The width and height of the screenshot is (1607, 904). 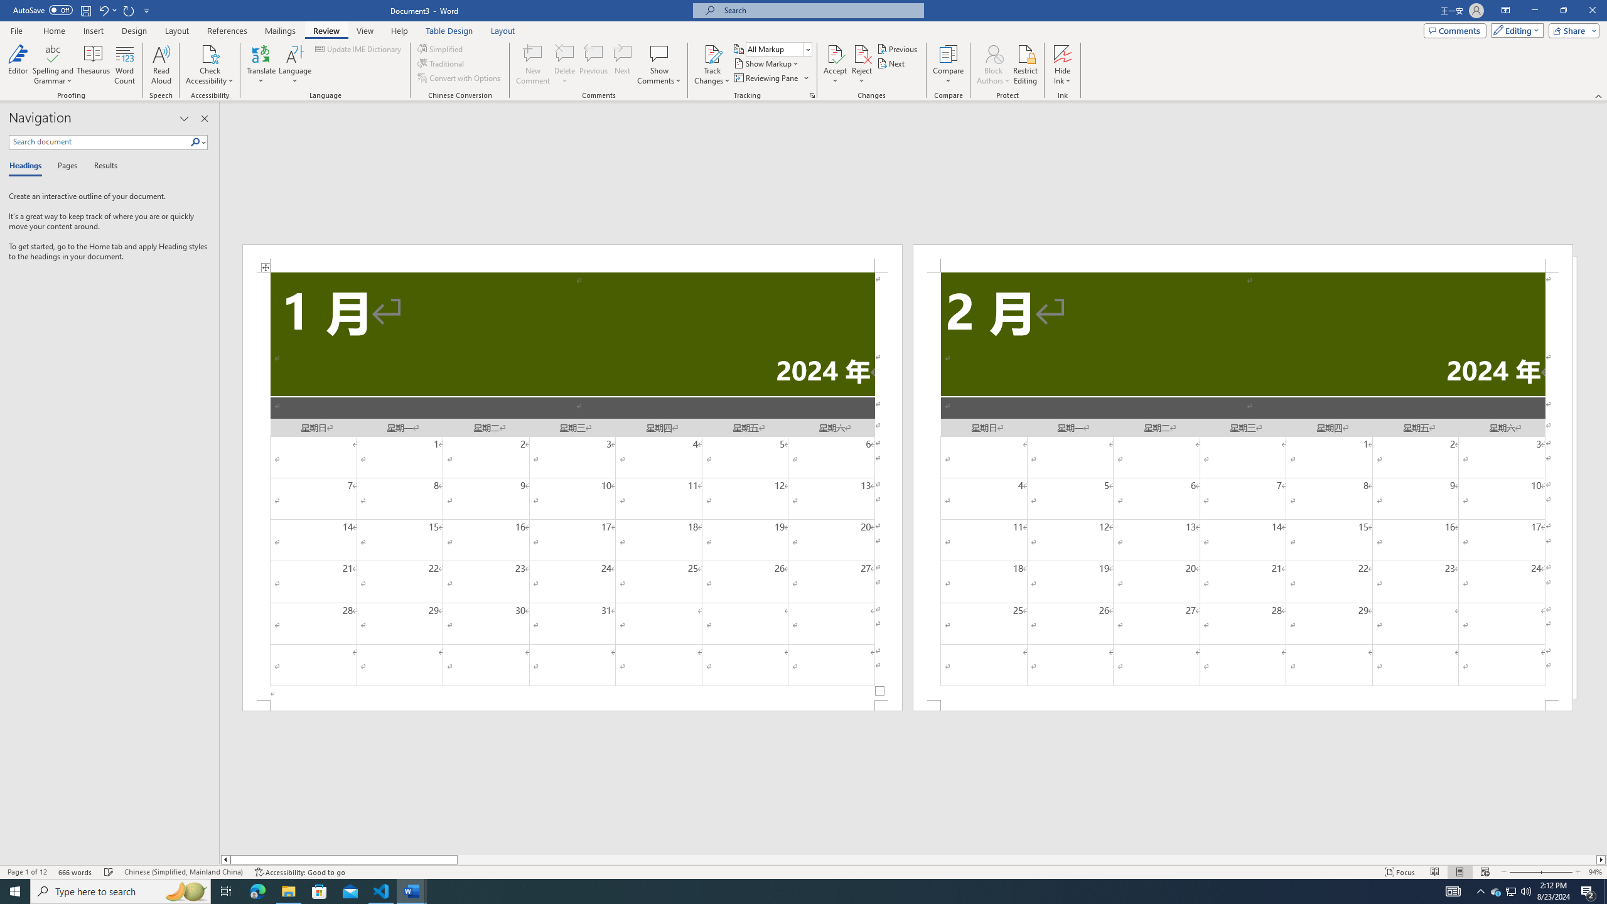 I want to click on Footer -Section 2-, so click(x=1243, y=706).